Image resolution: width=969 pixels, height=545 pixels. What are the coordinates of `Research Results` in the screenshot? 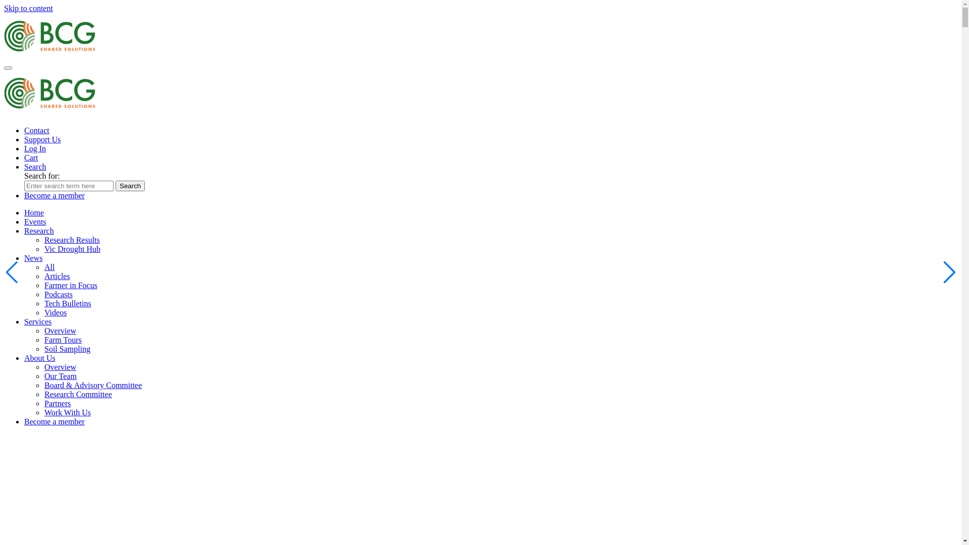 It's located at (72, 240).